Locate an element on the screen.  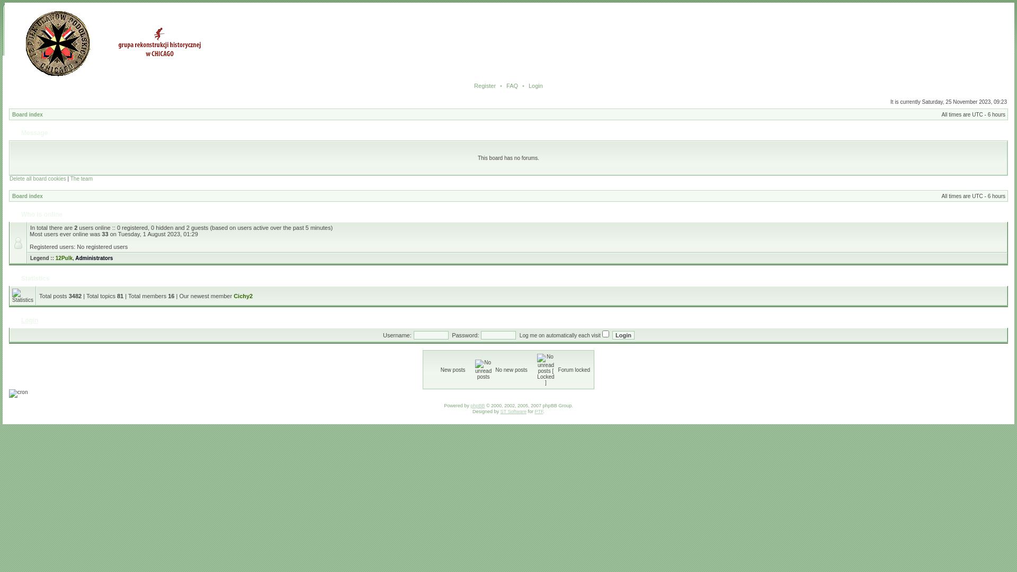
Board index is located at coordinates (28, 196).